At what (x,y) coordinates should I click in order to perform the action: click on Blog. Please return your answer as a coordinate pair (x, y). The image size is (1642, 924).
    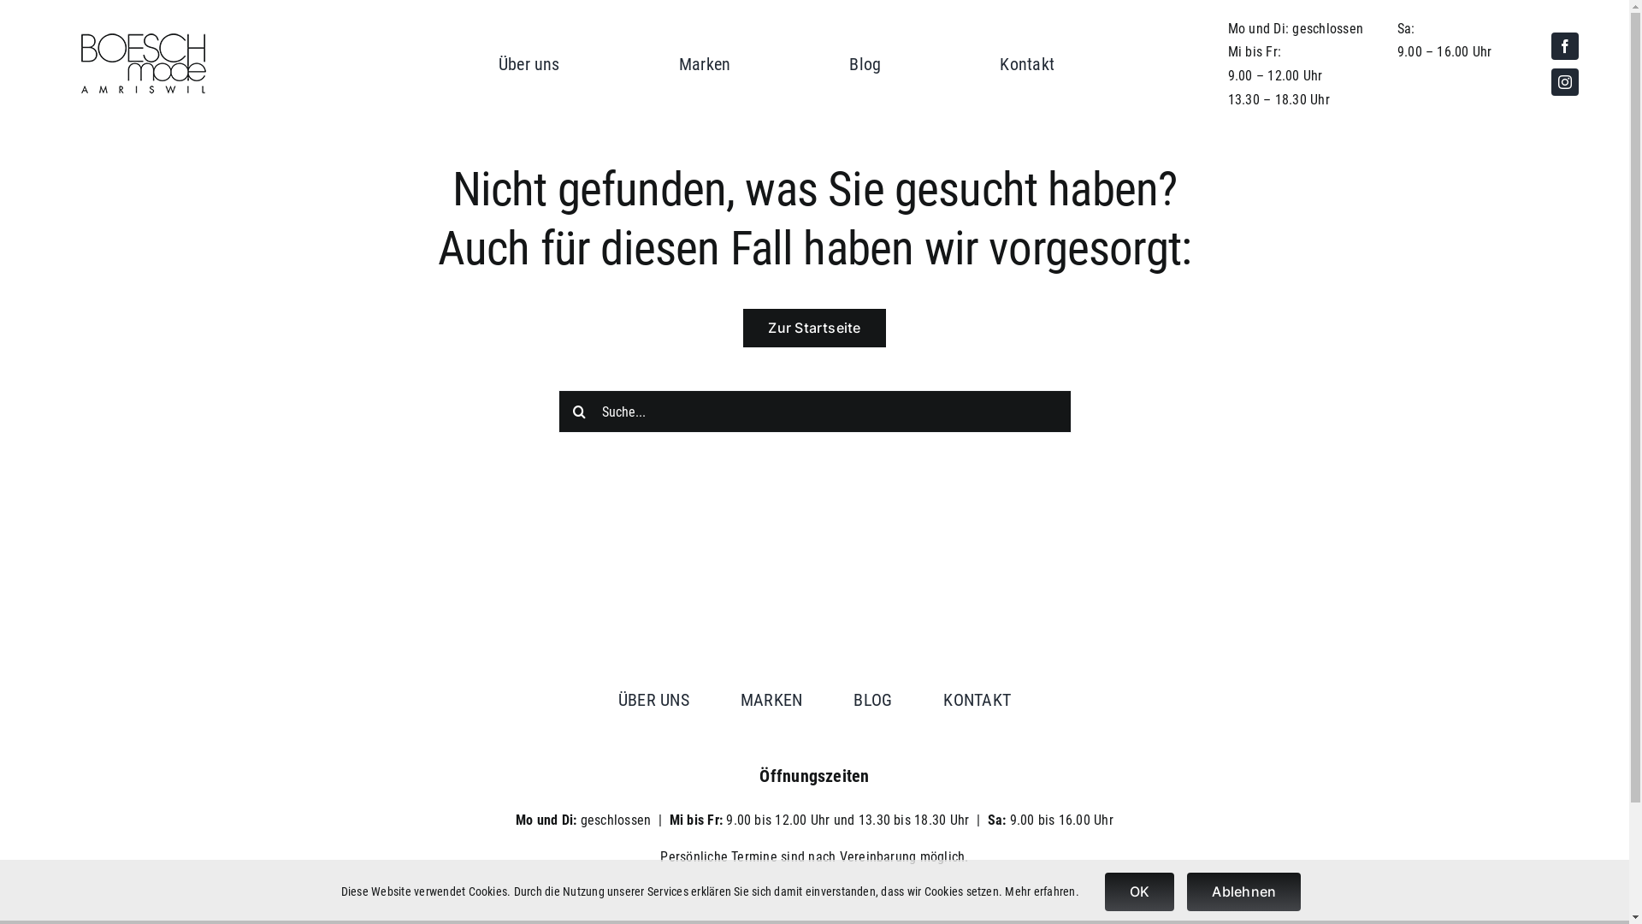
    Looking at the image, I should click on (865, 64).